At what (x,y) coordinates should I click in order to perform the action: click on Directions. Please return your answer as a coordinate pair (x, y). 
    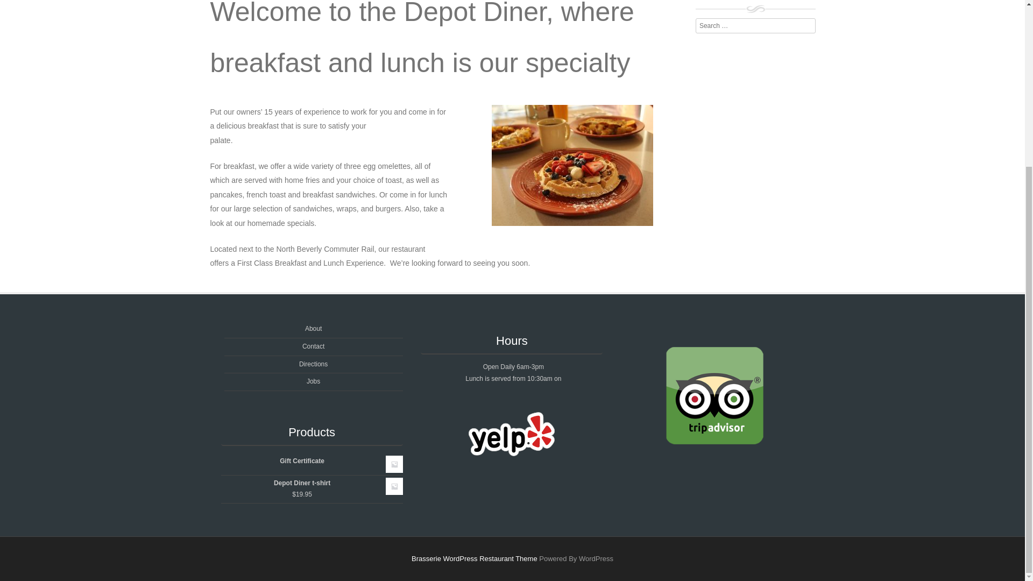
    Looking at the image, I should click on (313, 363).